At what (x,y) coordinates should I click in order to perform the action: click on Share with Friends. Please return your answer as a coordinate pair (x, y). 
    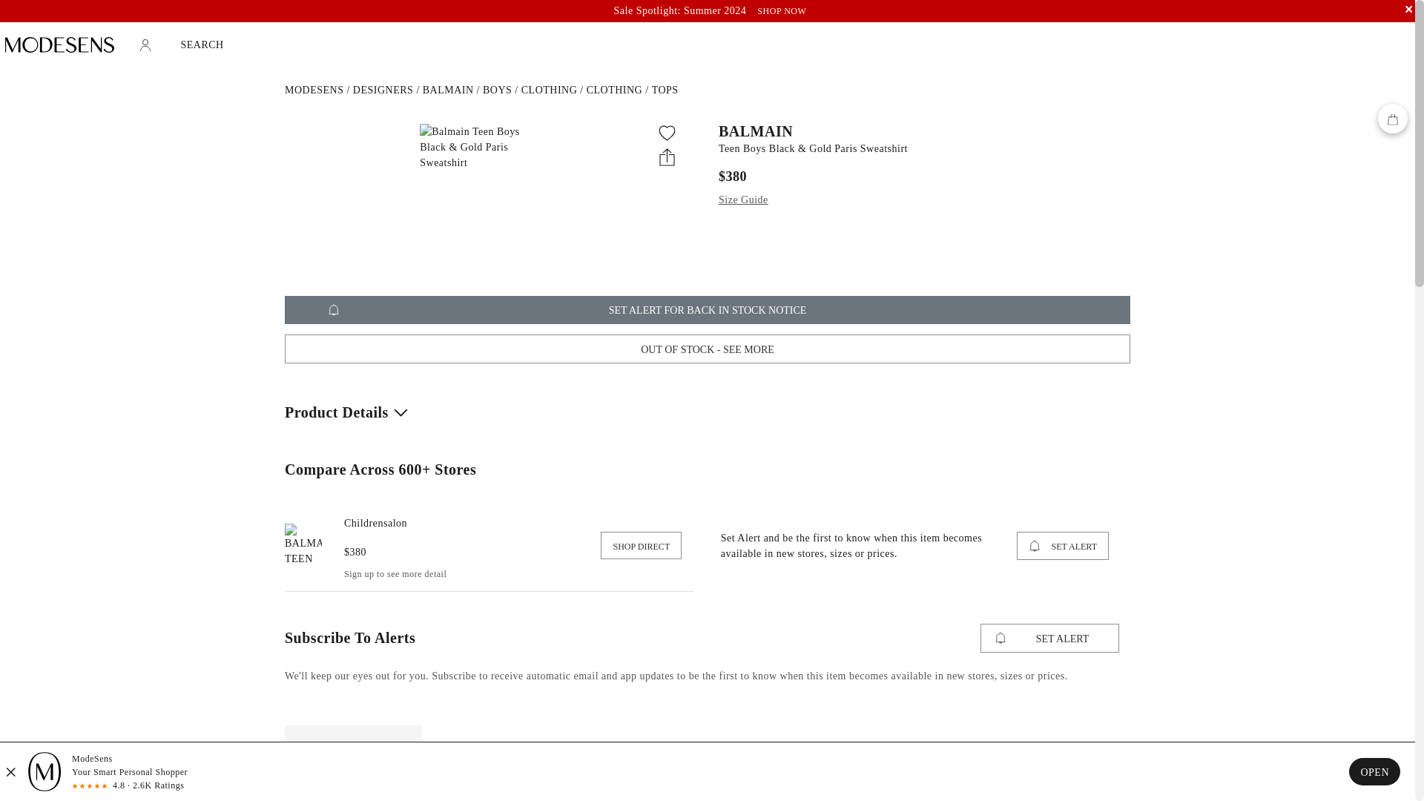
    Looking at the image, I should click on (667, 156).